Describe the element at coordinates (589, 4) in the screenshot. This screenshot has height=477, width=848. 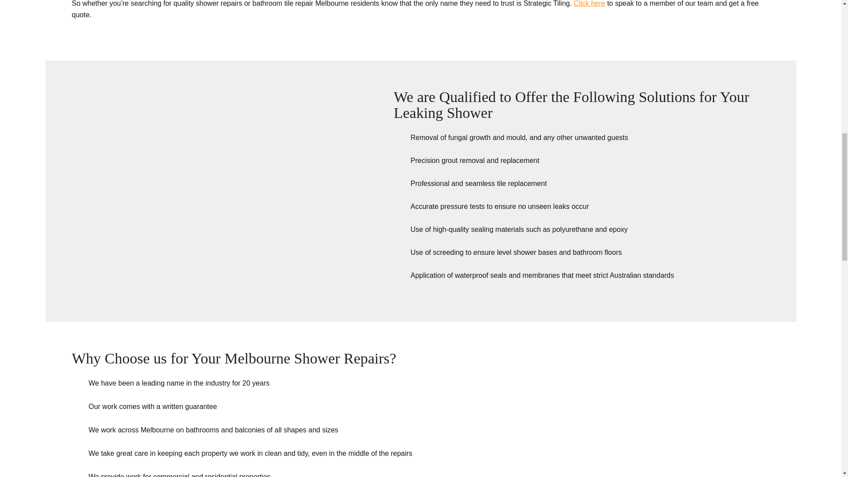
I see `Click here` at that location.